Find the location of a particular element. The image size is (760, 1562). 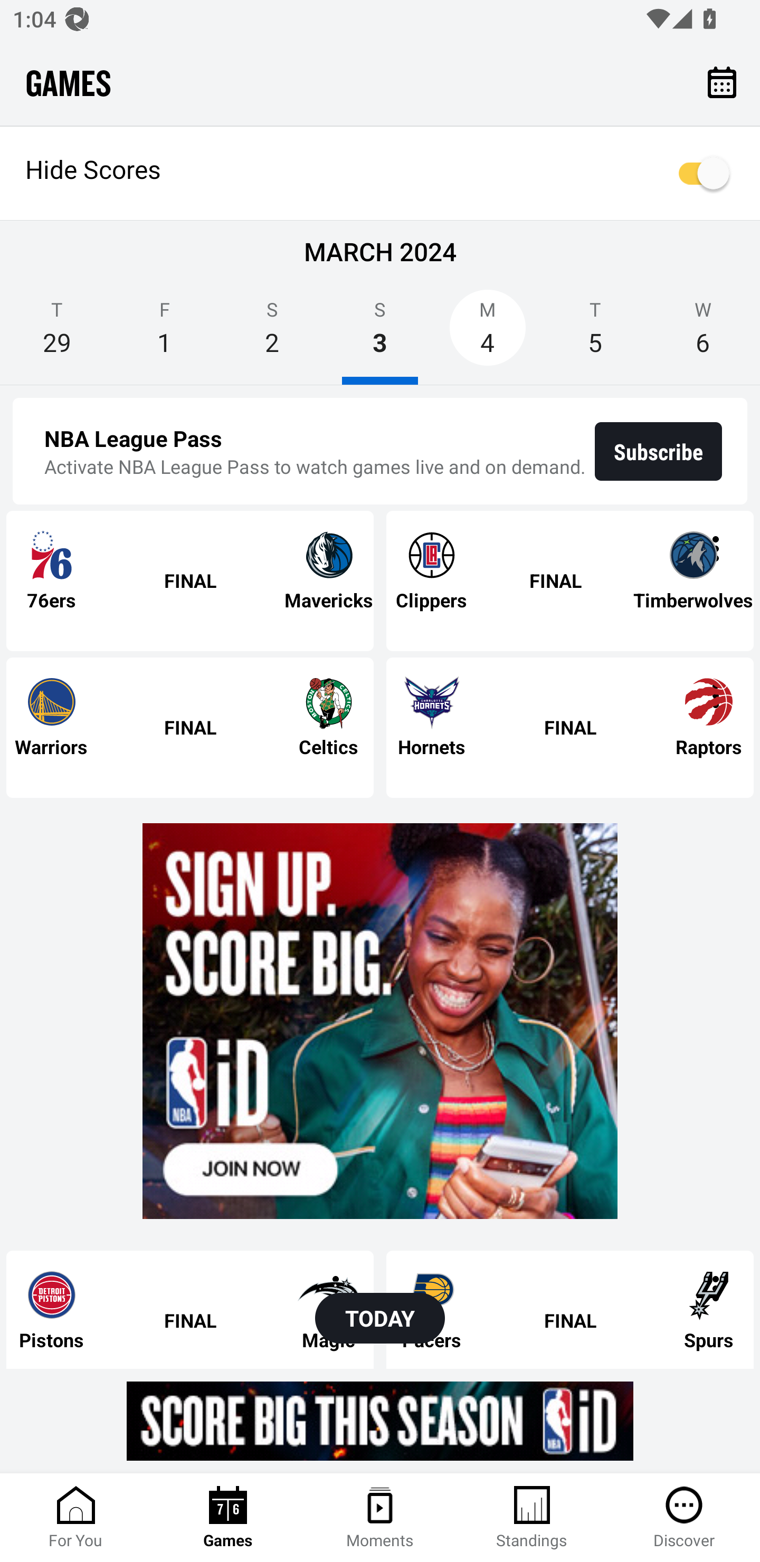

Hide Scores is located at coordinates (380, 173).